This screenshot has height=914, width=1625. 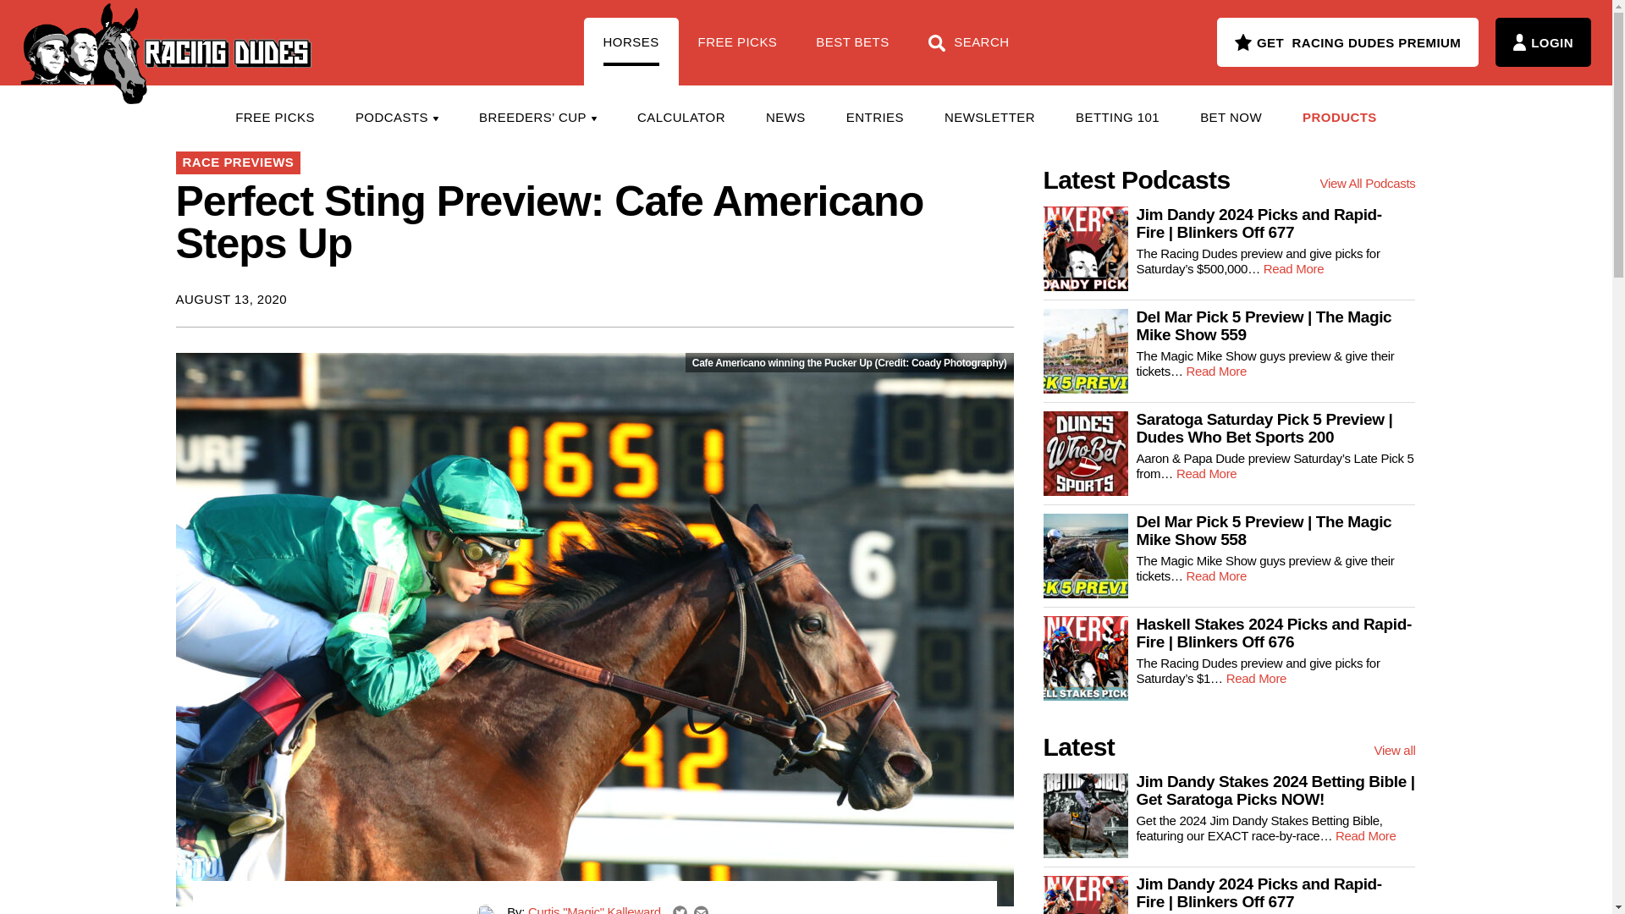 I want to click on HORSES, so click(x=631, y=51).